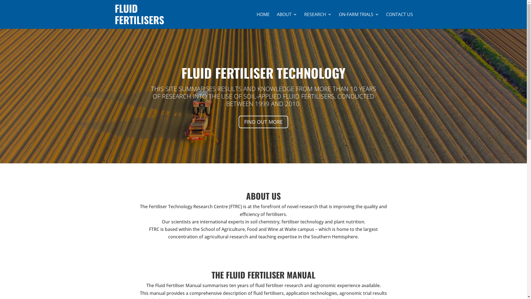  What do you see at coordinates (399, 20) in the screenshot?
I see `CONTACT US` at bounding box center [399, 20].